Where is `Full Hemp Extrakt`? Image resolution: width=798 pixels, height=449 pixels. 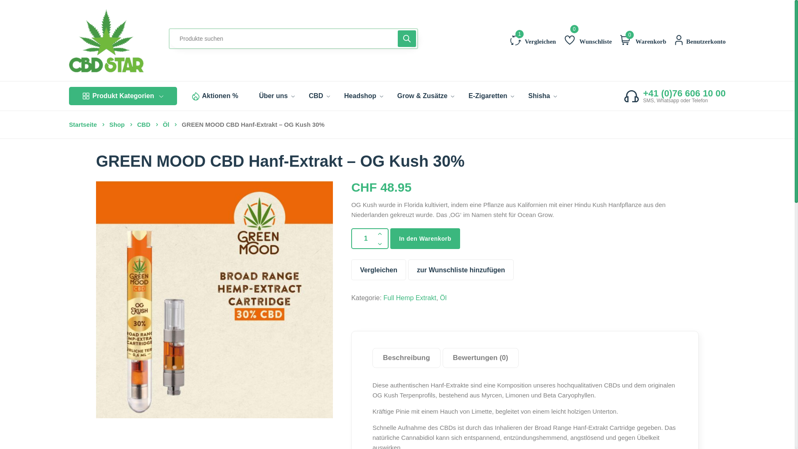
Full Hemp Extrakt is located at coordinates (410, 298).